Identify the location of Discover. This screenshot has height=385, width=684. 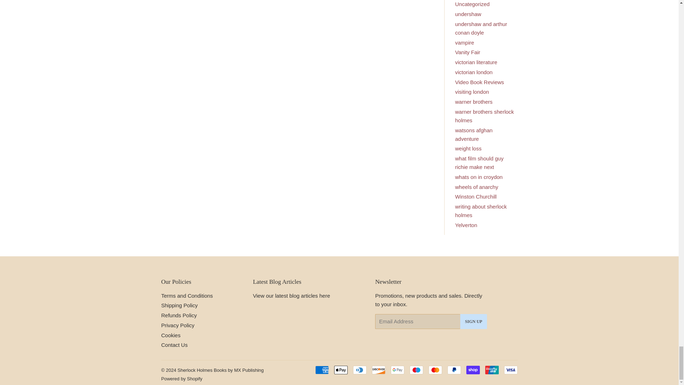
(379, 370).